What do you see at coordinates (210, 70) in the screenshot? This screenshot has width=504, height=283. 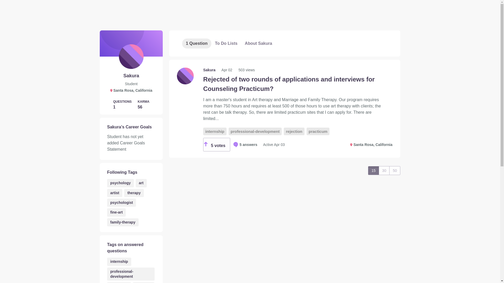 I see `Sakura` at bounding box center [210, 70].